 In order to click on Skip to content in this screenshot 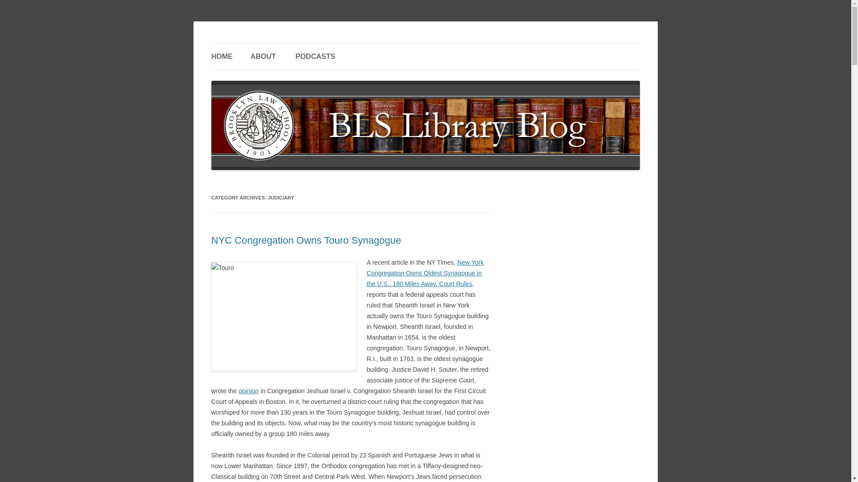, I will do `click(446, 46)`.